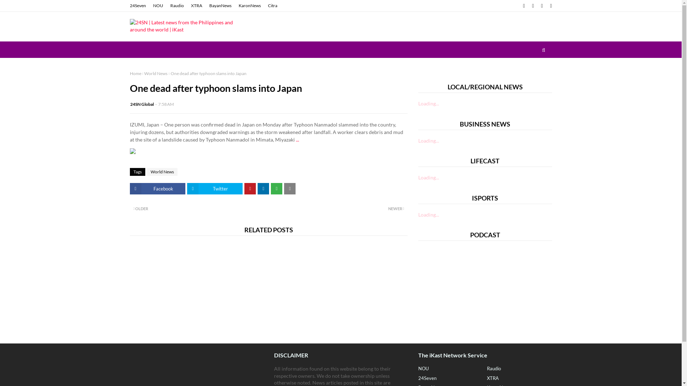 Image resolution: width=687 pixels, height=386 pixels. Describe the element at coordinates (429, 140) in the screenshot. I see `Loading...` at that location.